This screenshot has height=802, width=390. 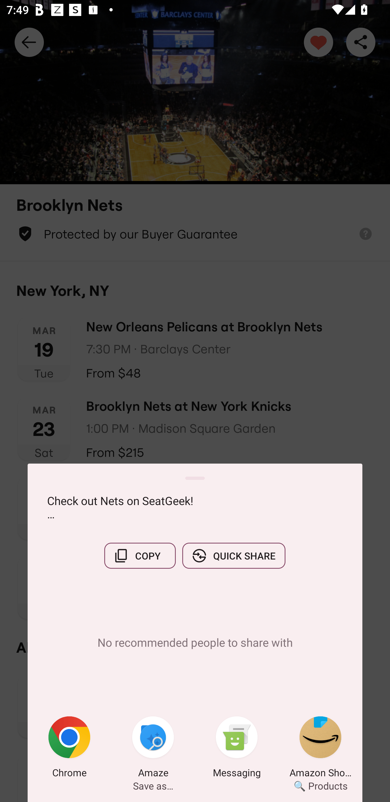 I want to click on COPY, so click(x=140, y=556).